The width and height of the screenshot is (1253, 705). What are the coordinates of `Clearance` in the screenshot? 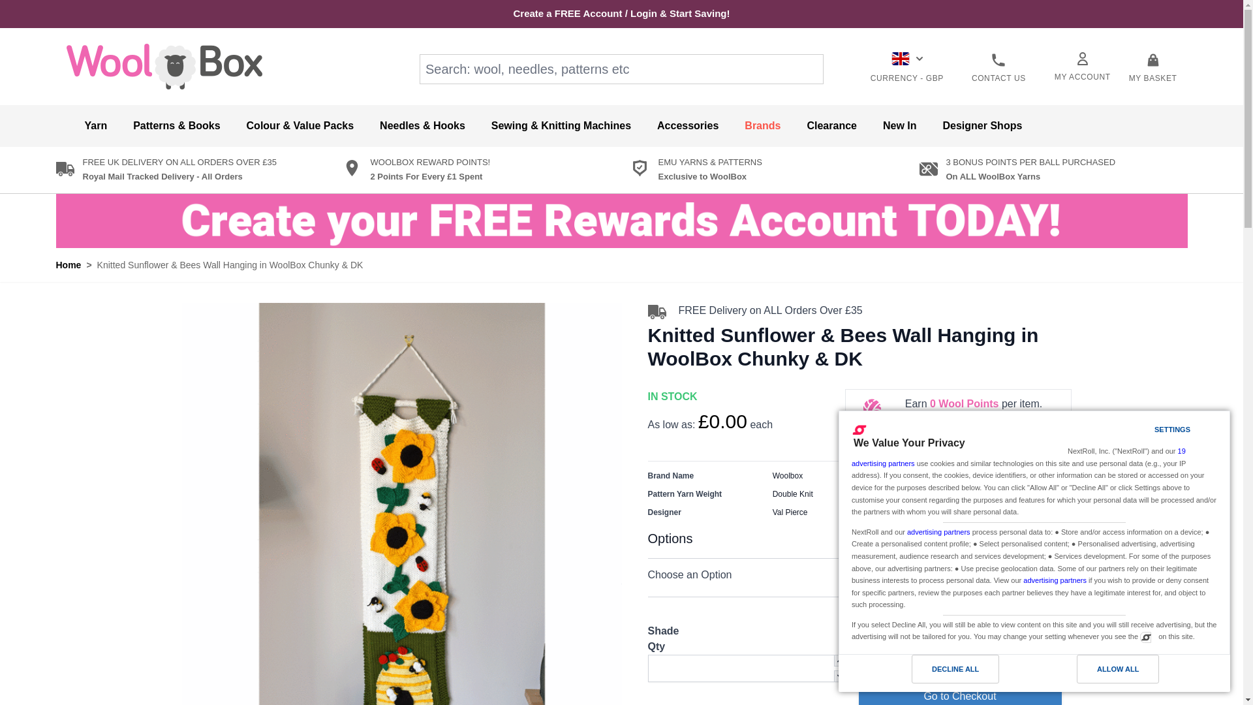 It's located at (831, 125).